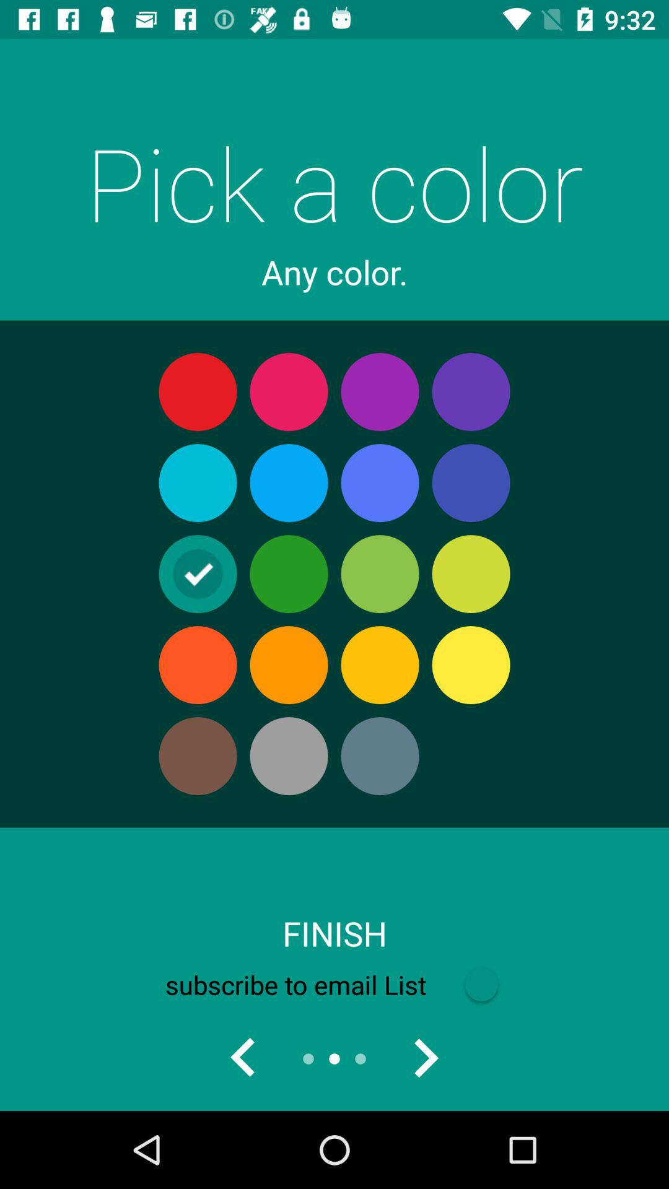 The image size is (669, 1189). I want to click on left most green color is checked, so click(243, 1059).